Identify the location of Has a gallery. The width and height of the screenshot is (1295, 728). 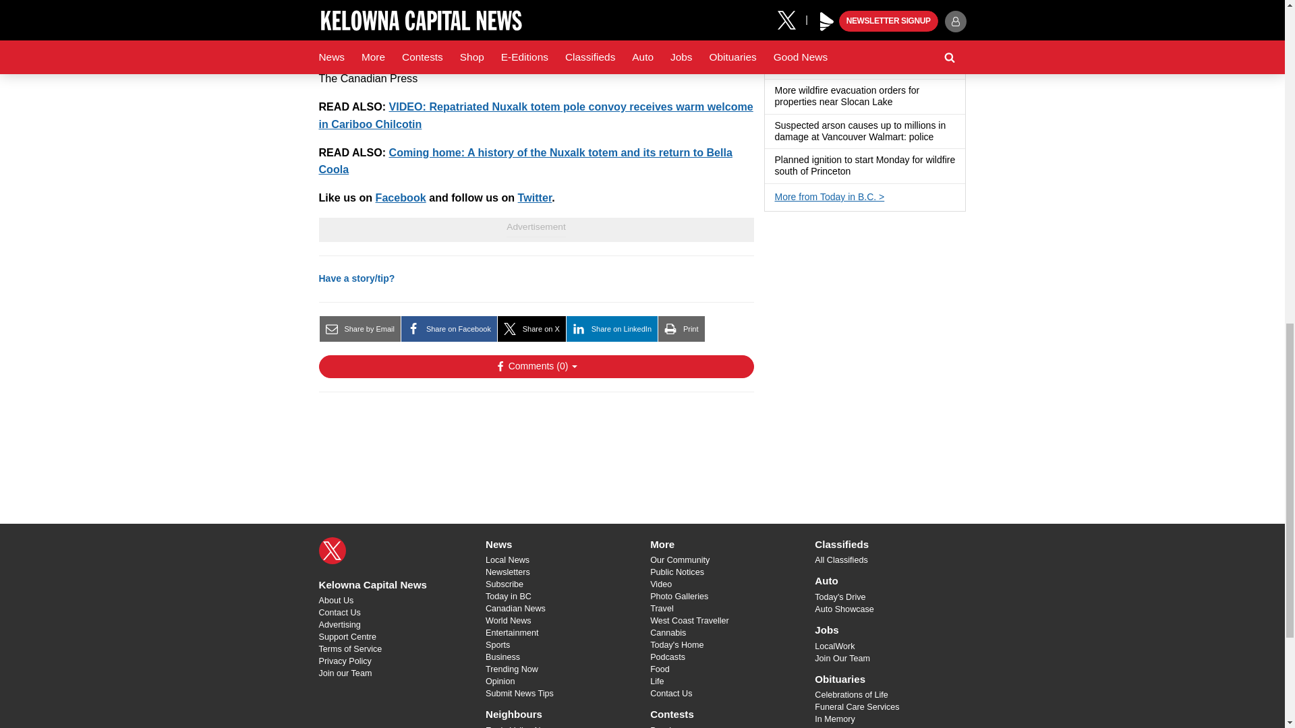
(854, 32).